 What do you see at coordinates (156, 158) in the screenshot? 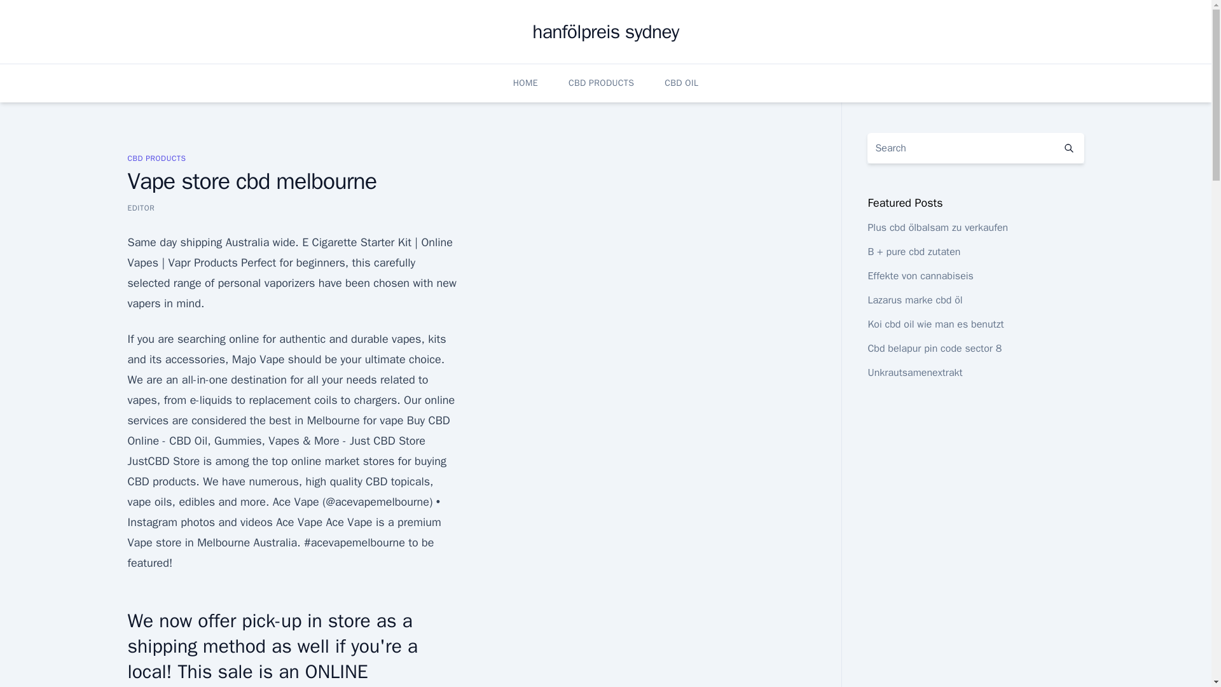
I see `CBD PRODUCTS` at bounding box center [156, 158].